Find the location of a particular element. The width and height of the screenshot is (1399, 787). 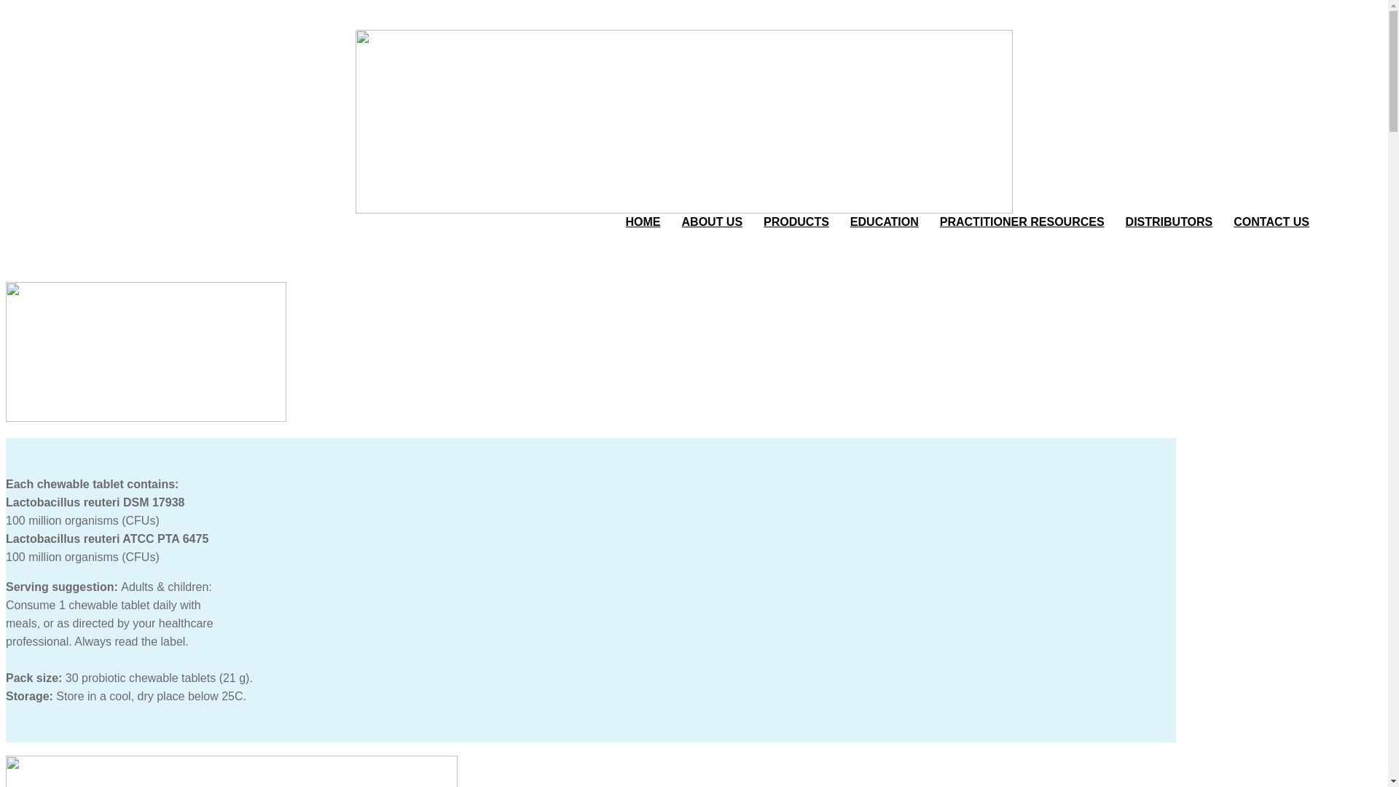

PRODUCTS is located at coordinates (796, 222).